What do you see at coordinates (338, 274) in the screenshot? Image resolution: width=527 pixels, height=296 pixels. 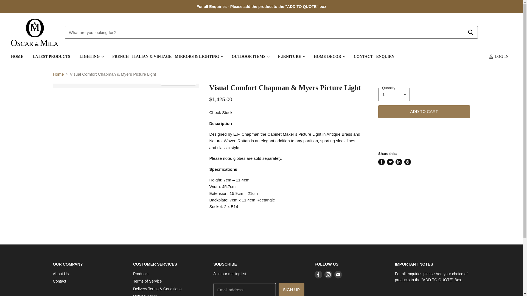 I see `E-mail` at bounding box center [338, 274].